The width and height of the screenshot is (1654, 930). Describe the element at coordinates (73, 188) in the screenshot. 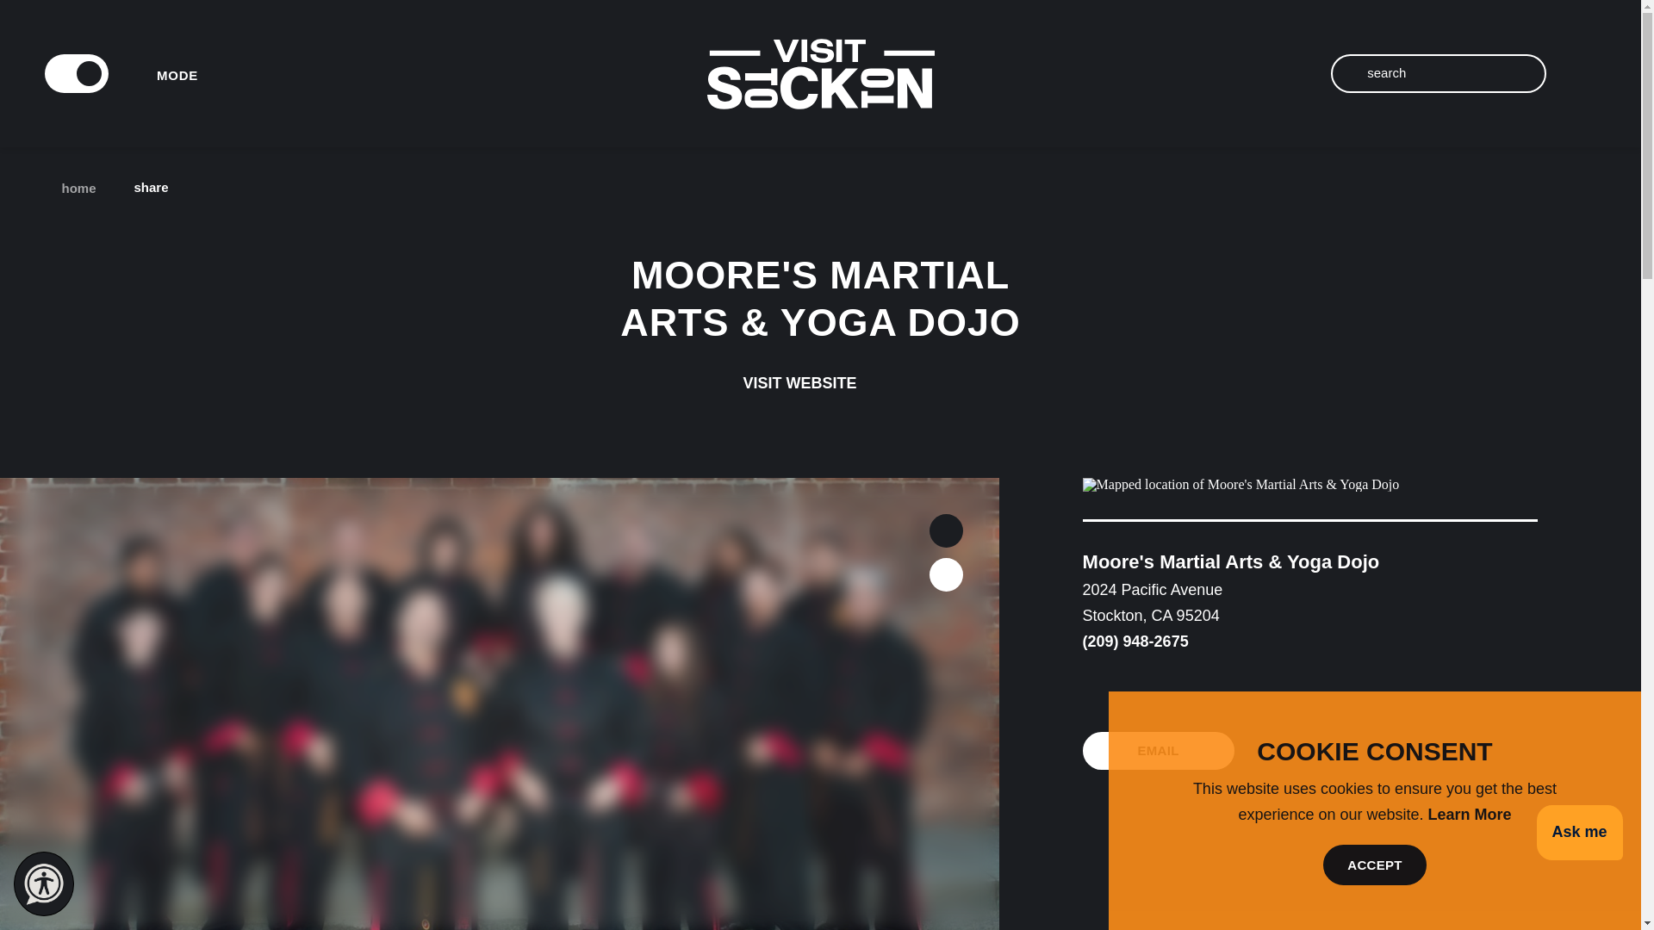

I see `home` at that location.